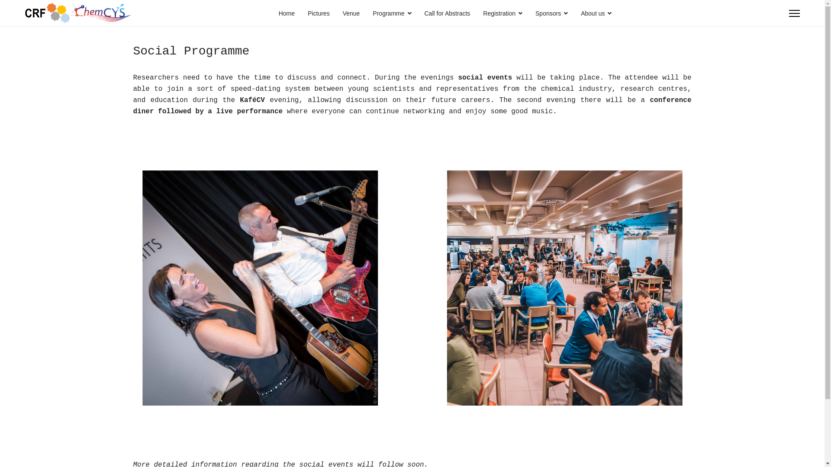 Image resolution: width=831 pixels, height=467 pixels. I want to click on Call for Abstracts, so click(448, 13).